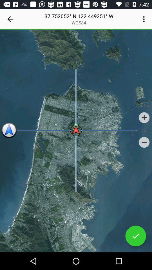 The image size is (152, 270). What do you see at coordinates (10, 19) in the screenshot?
I see `choose item to the left of 37 752052 n item` at bounding box center [10, 19].